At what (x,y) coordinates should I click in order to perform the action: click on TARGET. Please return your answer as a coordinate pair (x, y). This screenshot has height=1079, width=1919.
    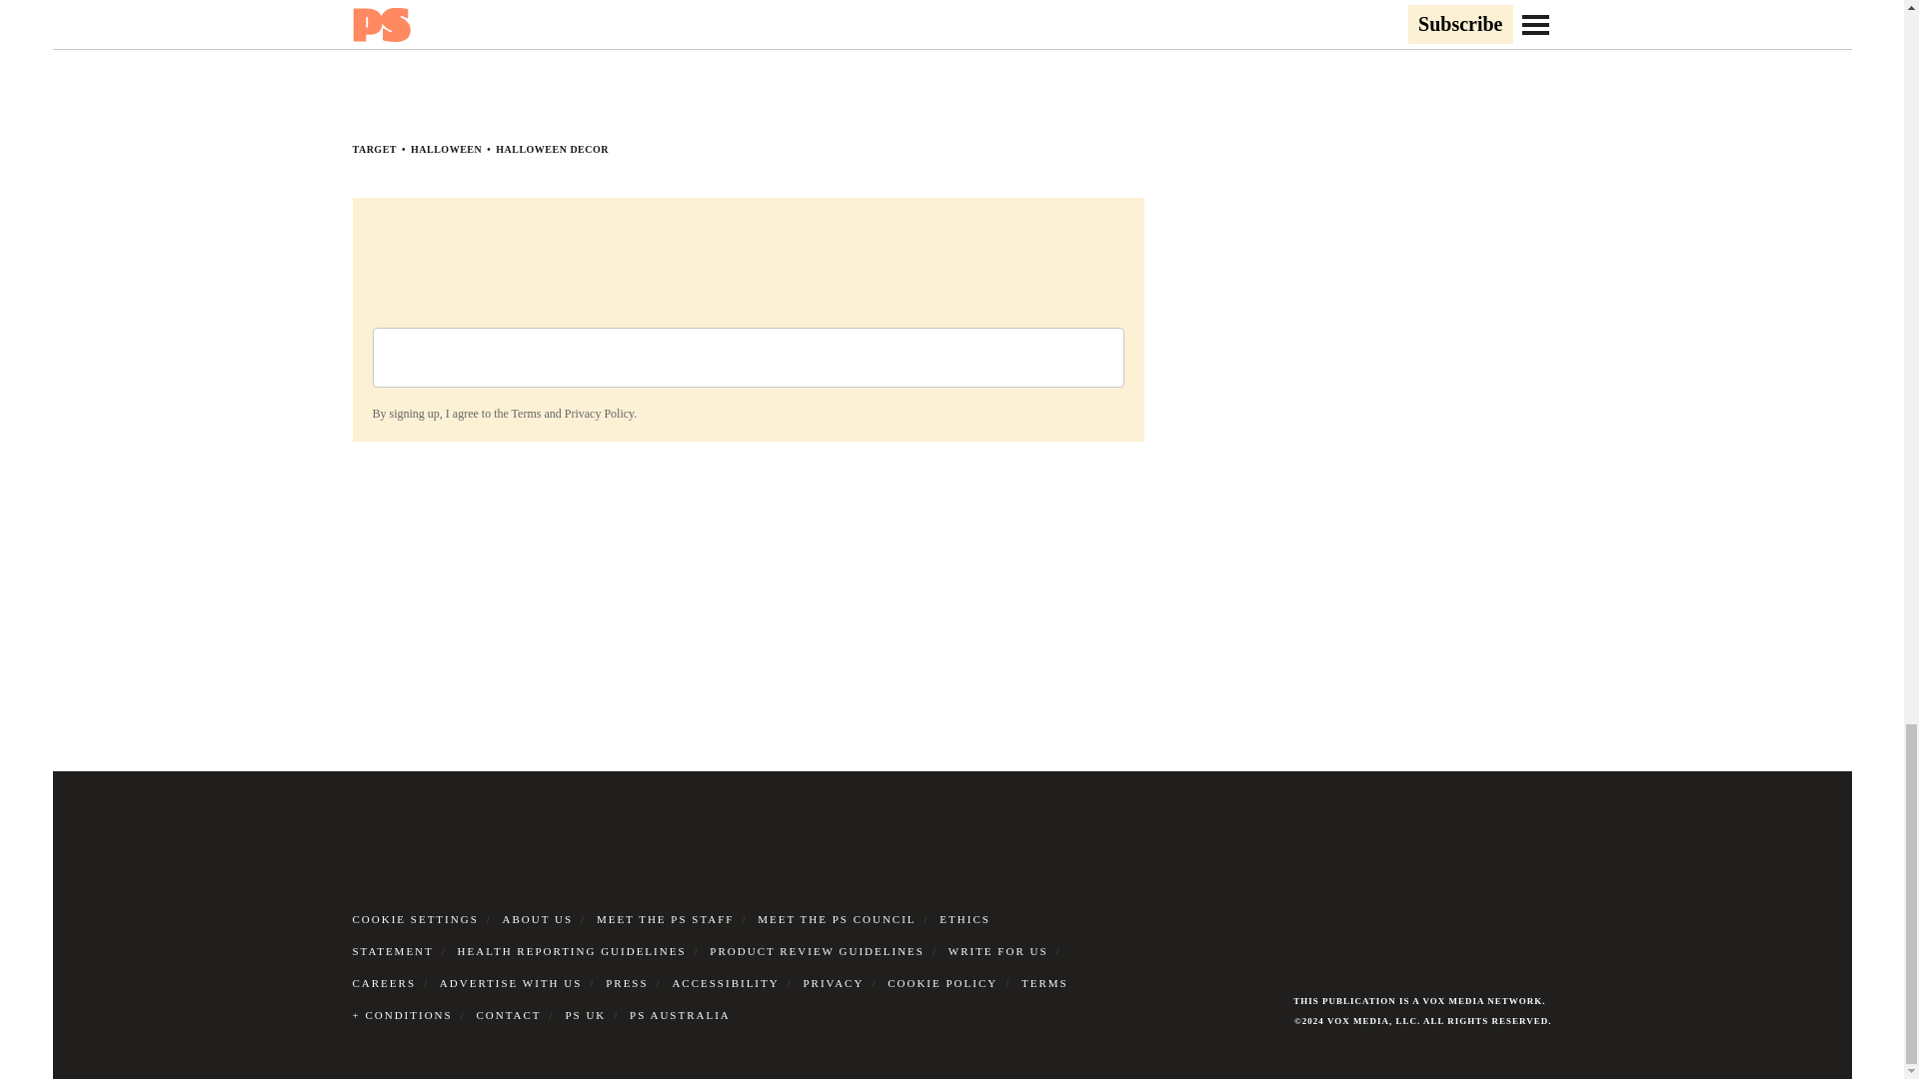
    Looking at the image, I should click on (374, 149).